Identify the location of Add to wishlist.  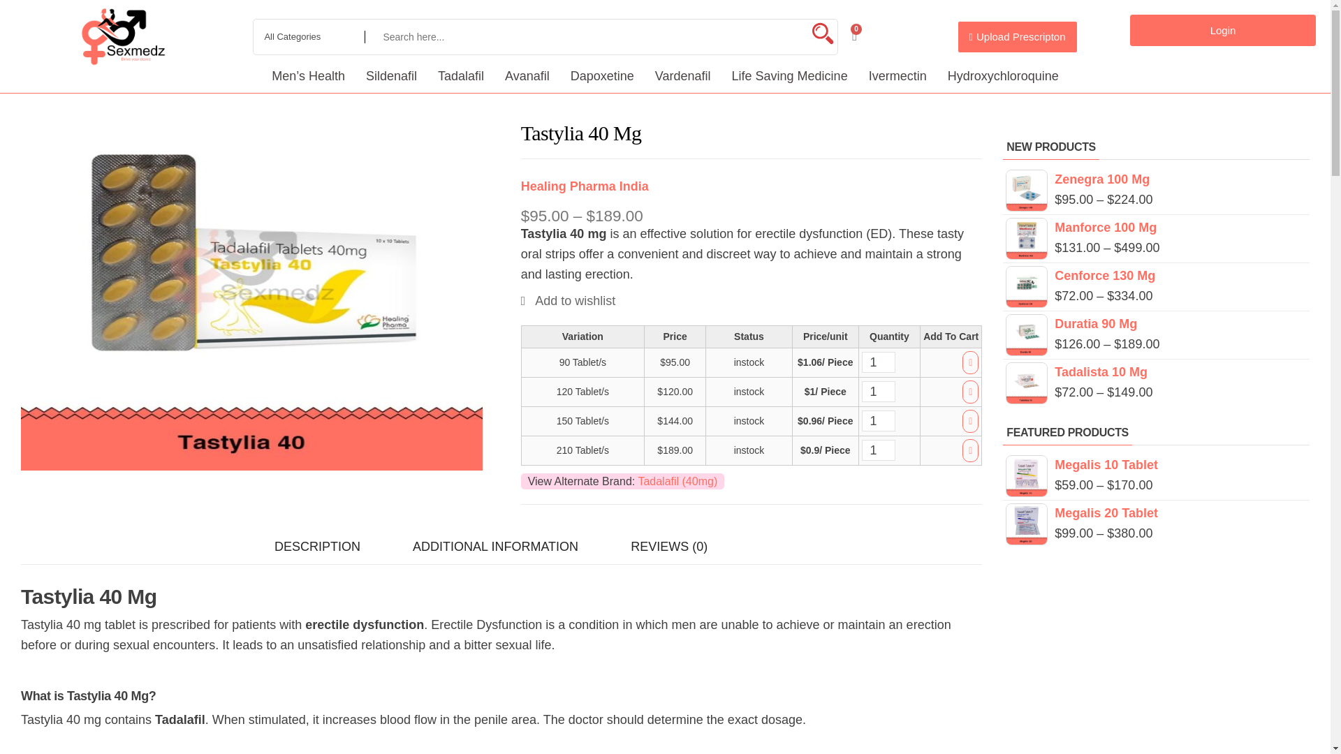
(569, 300).